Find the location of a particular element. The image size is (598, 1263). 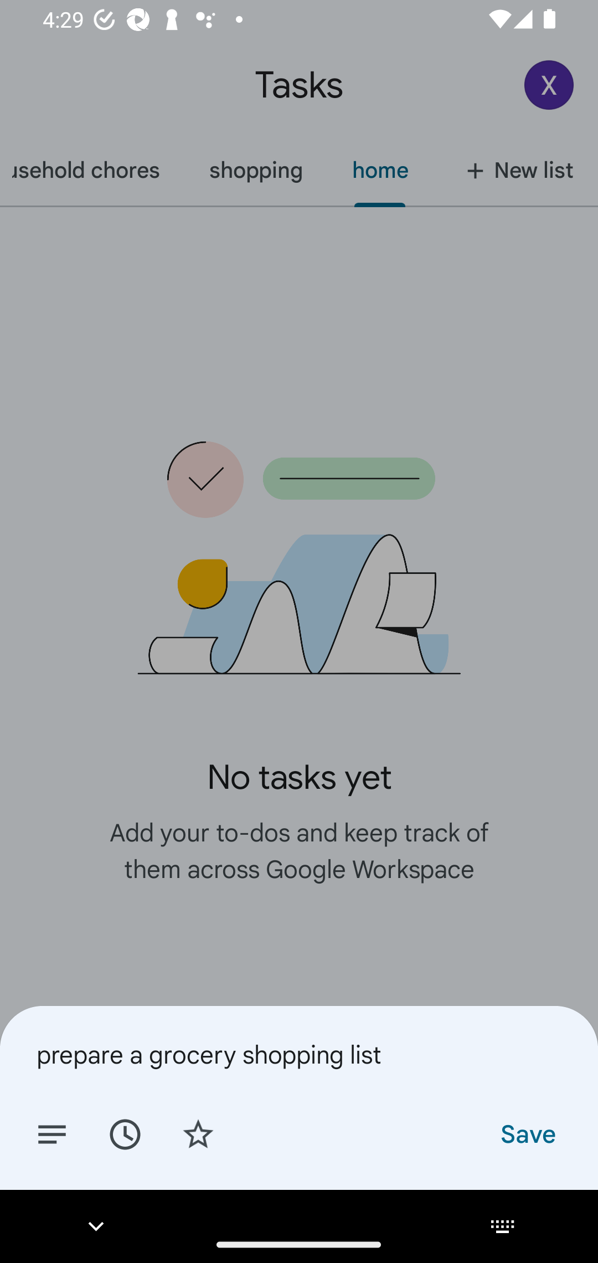

prepare a grocery shopping list is located at coordinates (299, 1054).